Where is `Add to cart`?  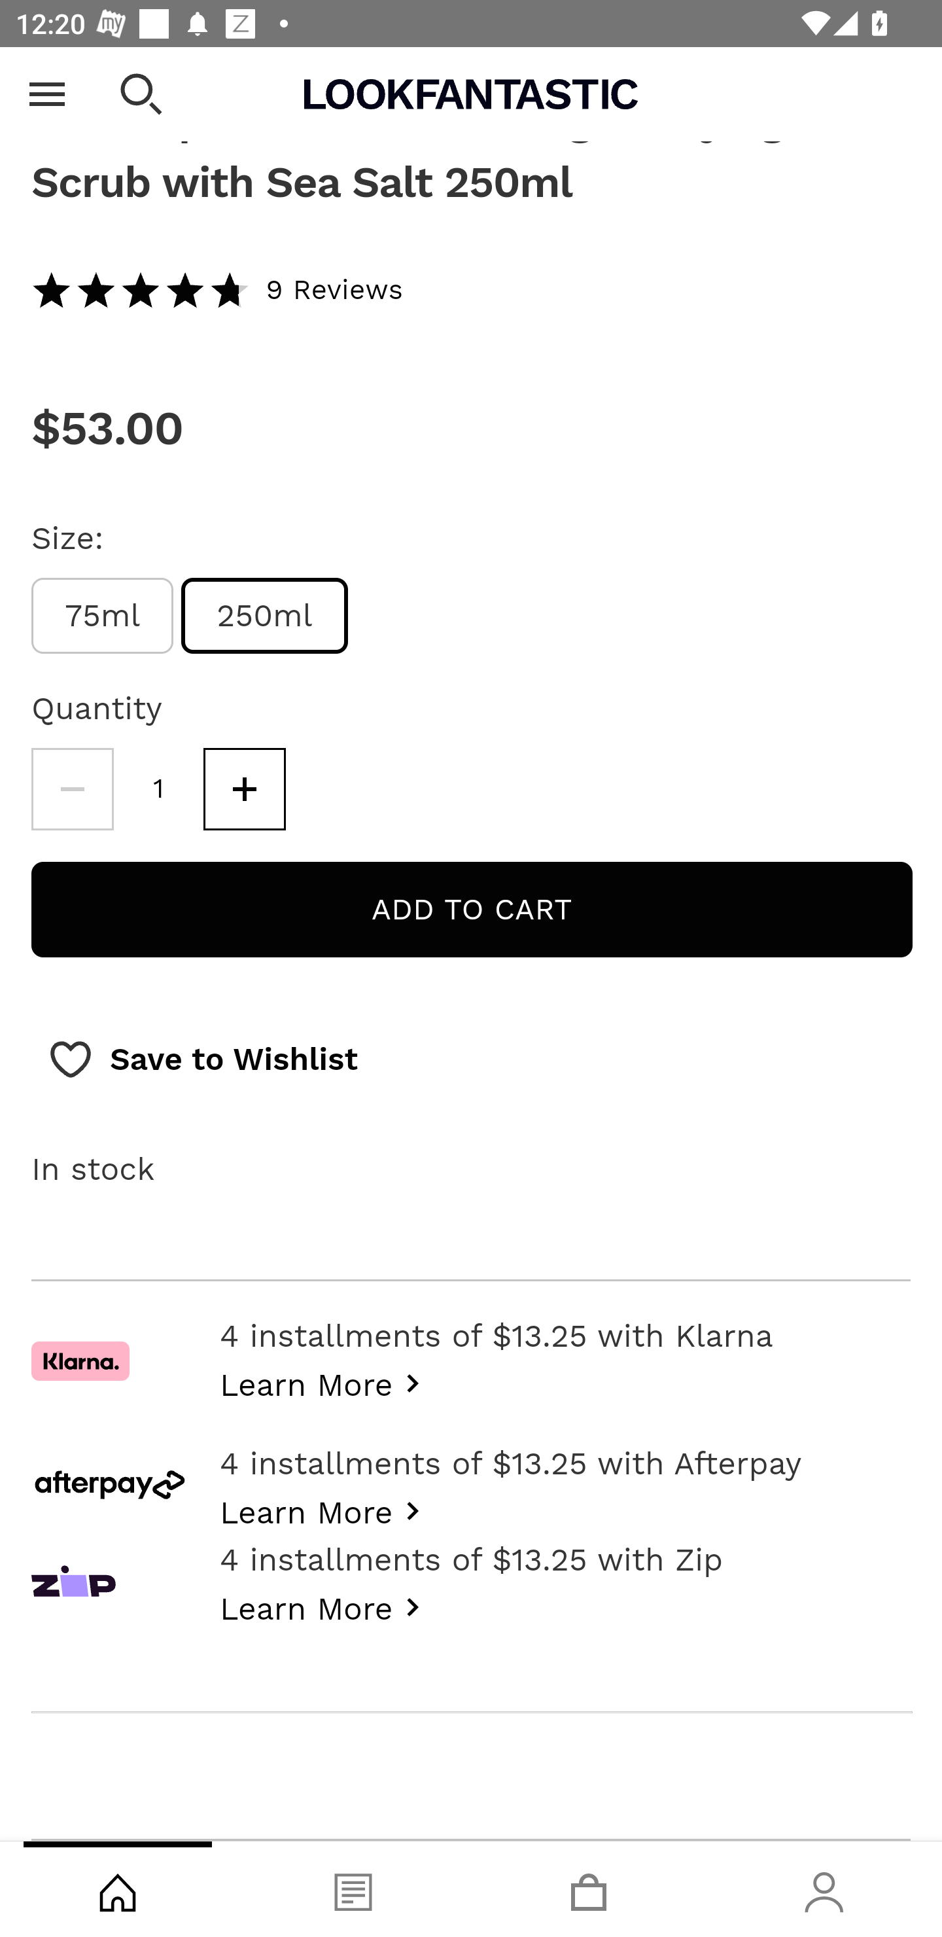 Add to cart is located at coordinates (472, 911).